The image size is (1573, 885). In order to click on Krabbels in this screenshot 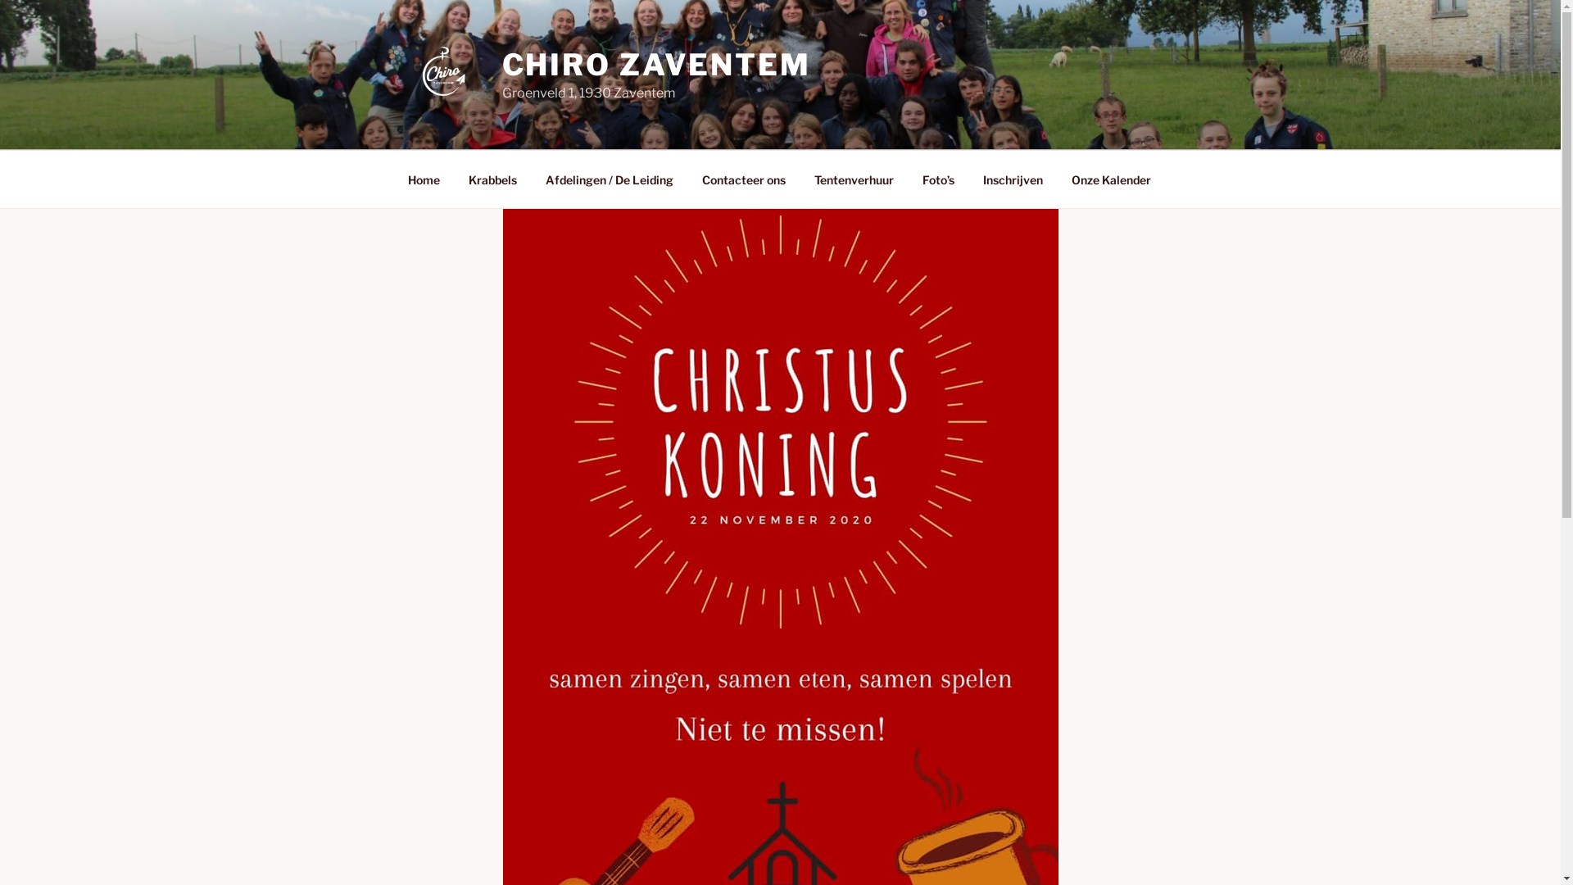, I will do `click(492, 179)`.